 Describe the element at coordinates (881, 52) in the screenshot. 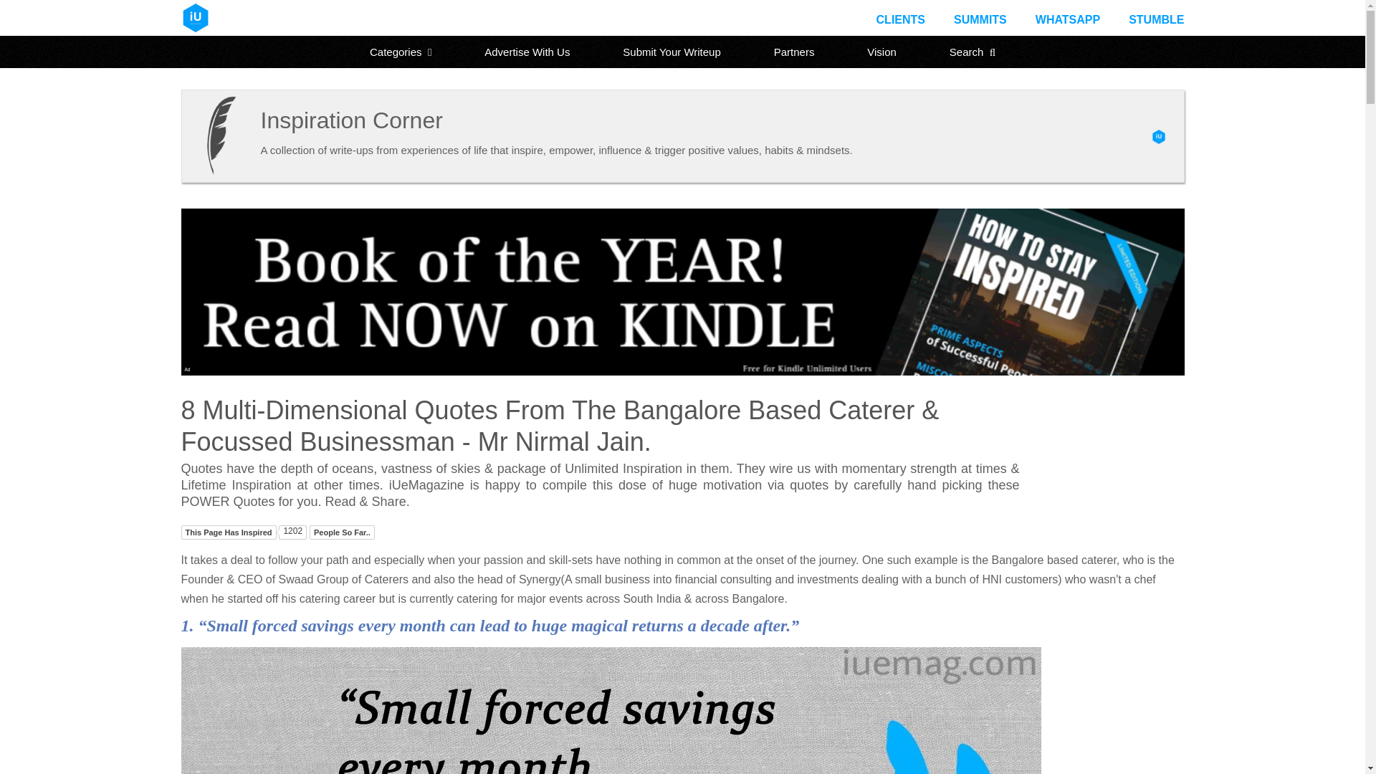

I see `Vision` at that location.